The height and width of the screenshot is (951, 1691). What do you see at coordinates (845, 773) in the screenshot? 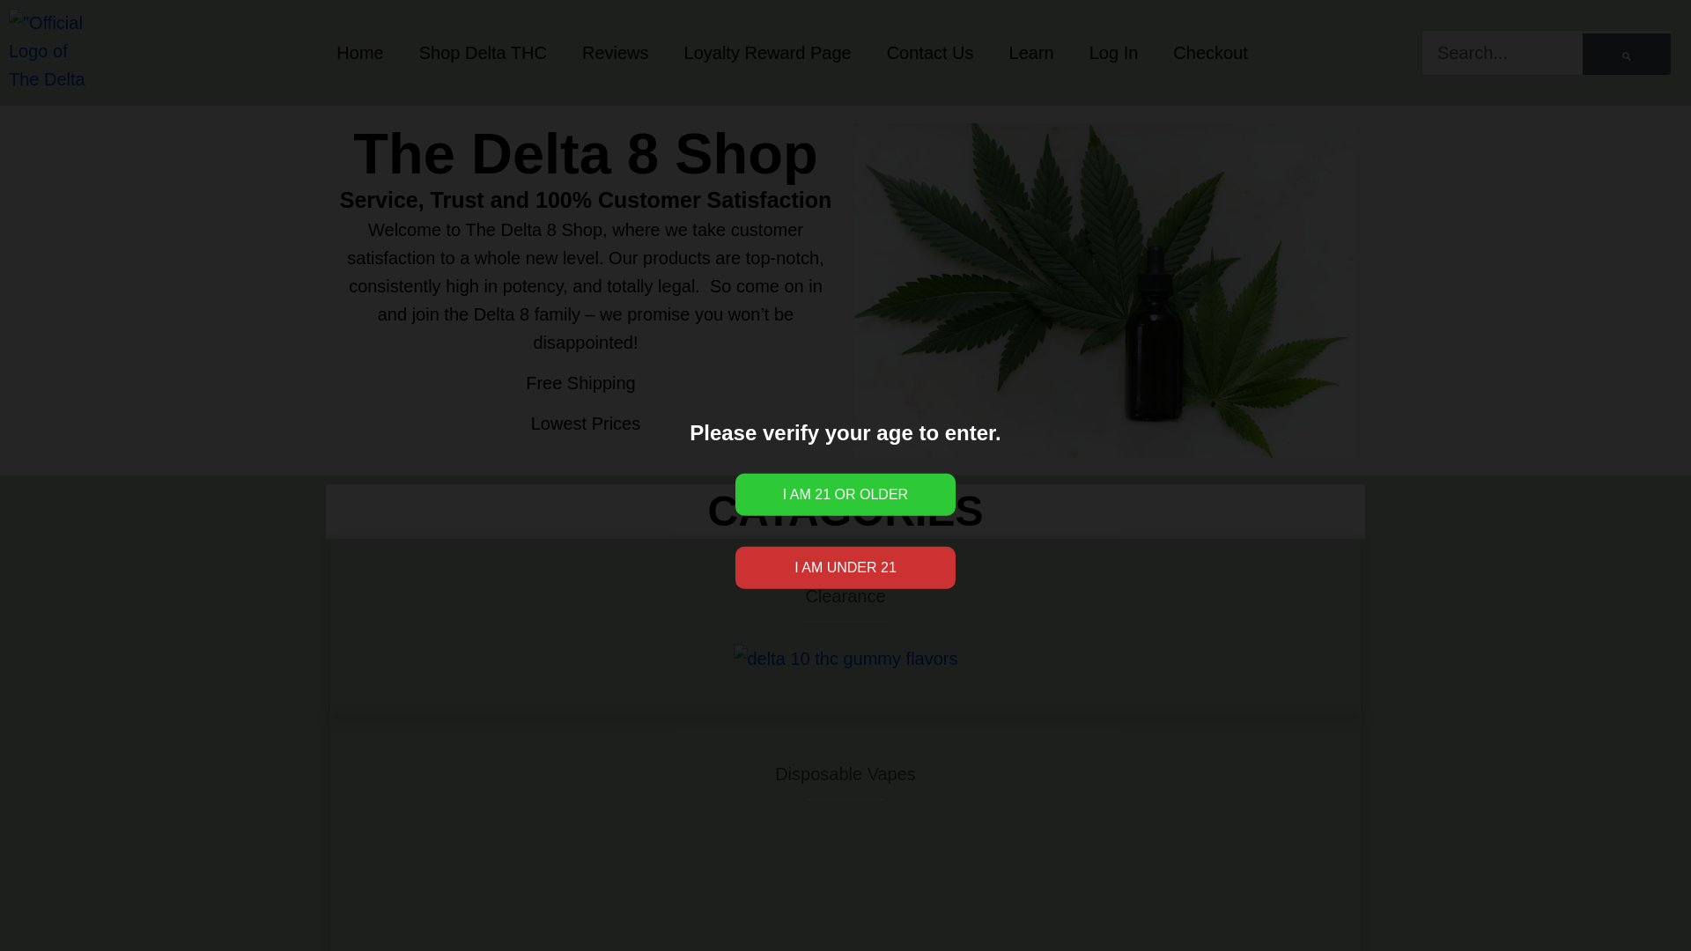
I see `Disposable Vapes` at bounding box center [845, 773].